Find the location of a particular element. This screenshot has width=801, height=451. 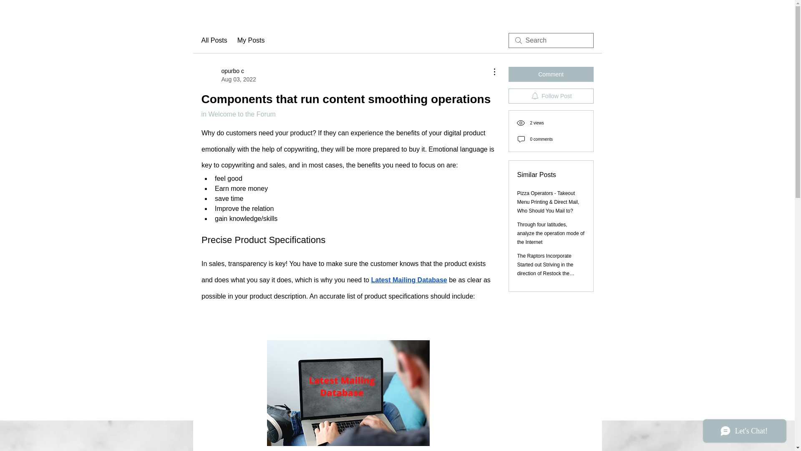

in Welcome to the Forum is located at coordinates (251, 41).